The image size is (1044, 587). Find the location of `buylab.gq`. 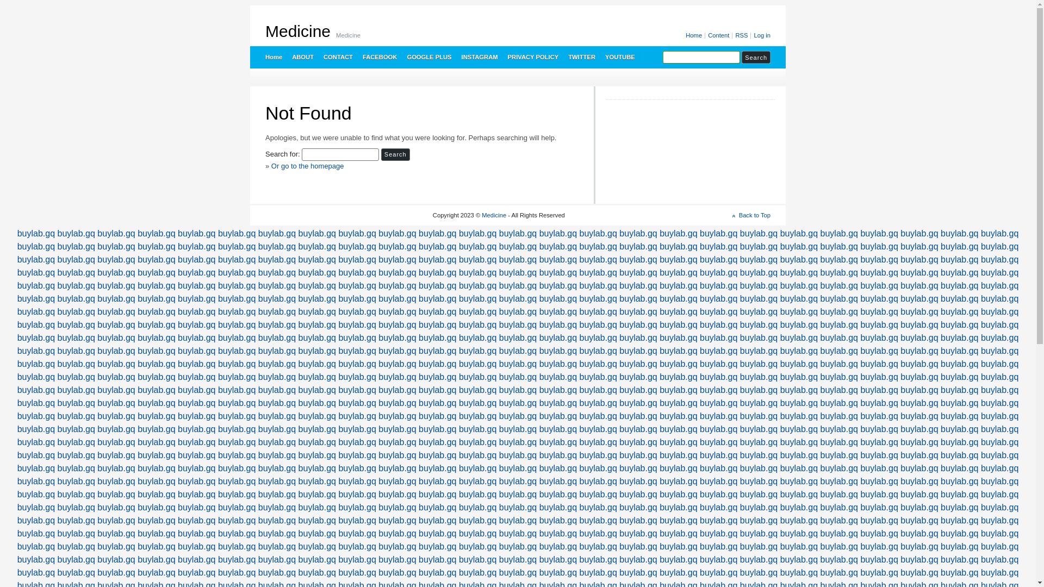

buylab.gq is located at coordinates (477, 442).